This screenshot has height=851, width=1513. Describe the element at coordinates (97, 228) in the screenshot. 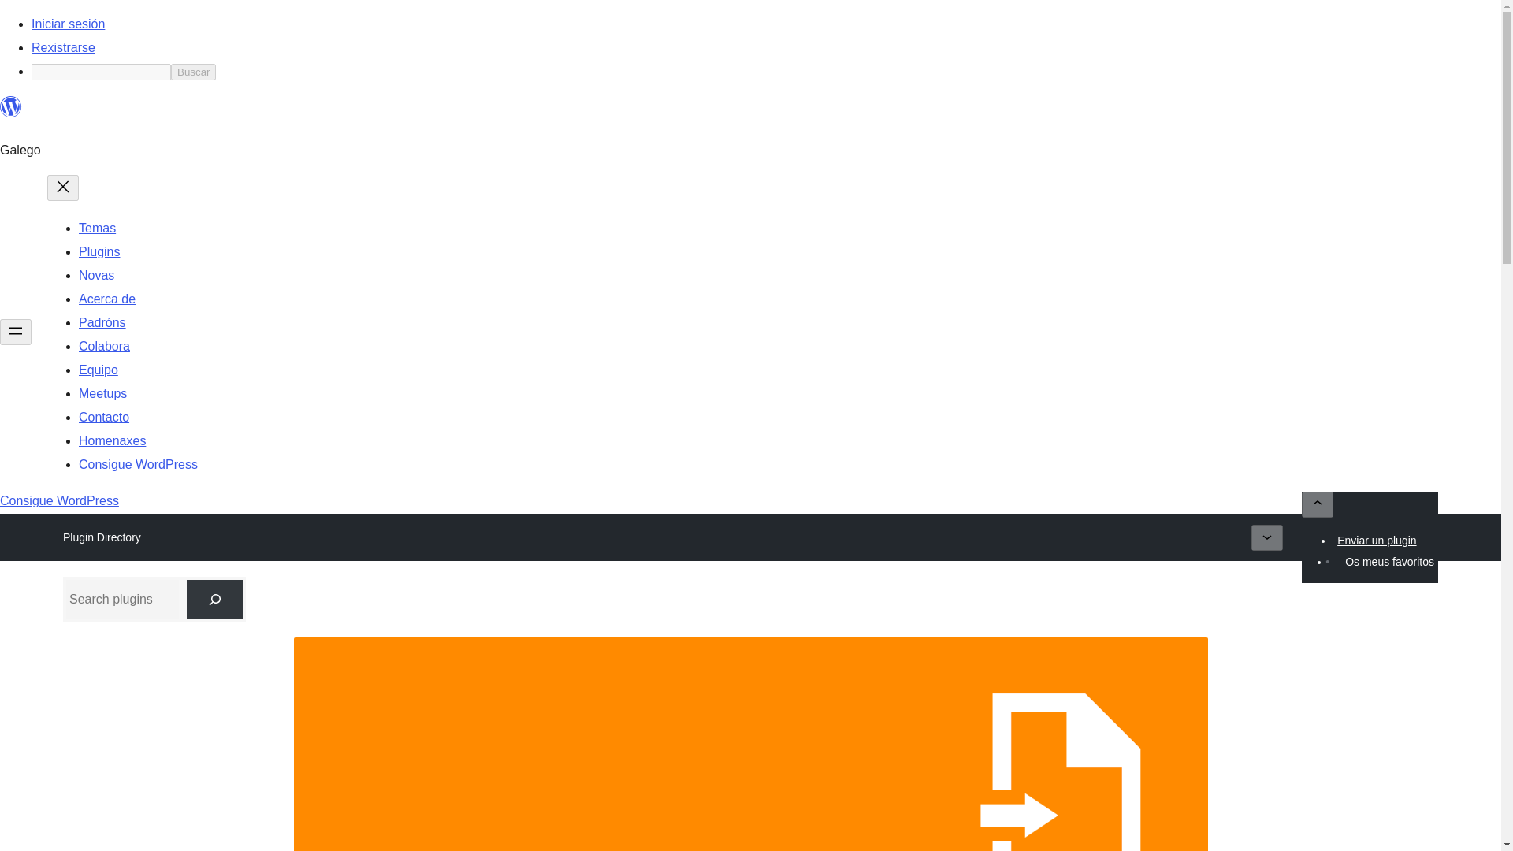

I see `Temas` at that location.